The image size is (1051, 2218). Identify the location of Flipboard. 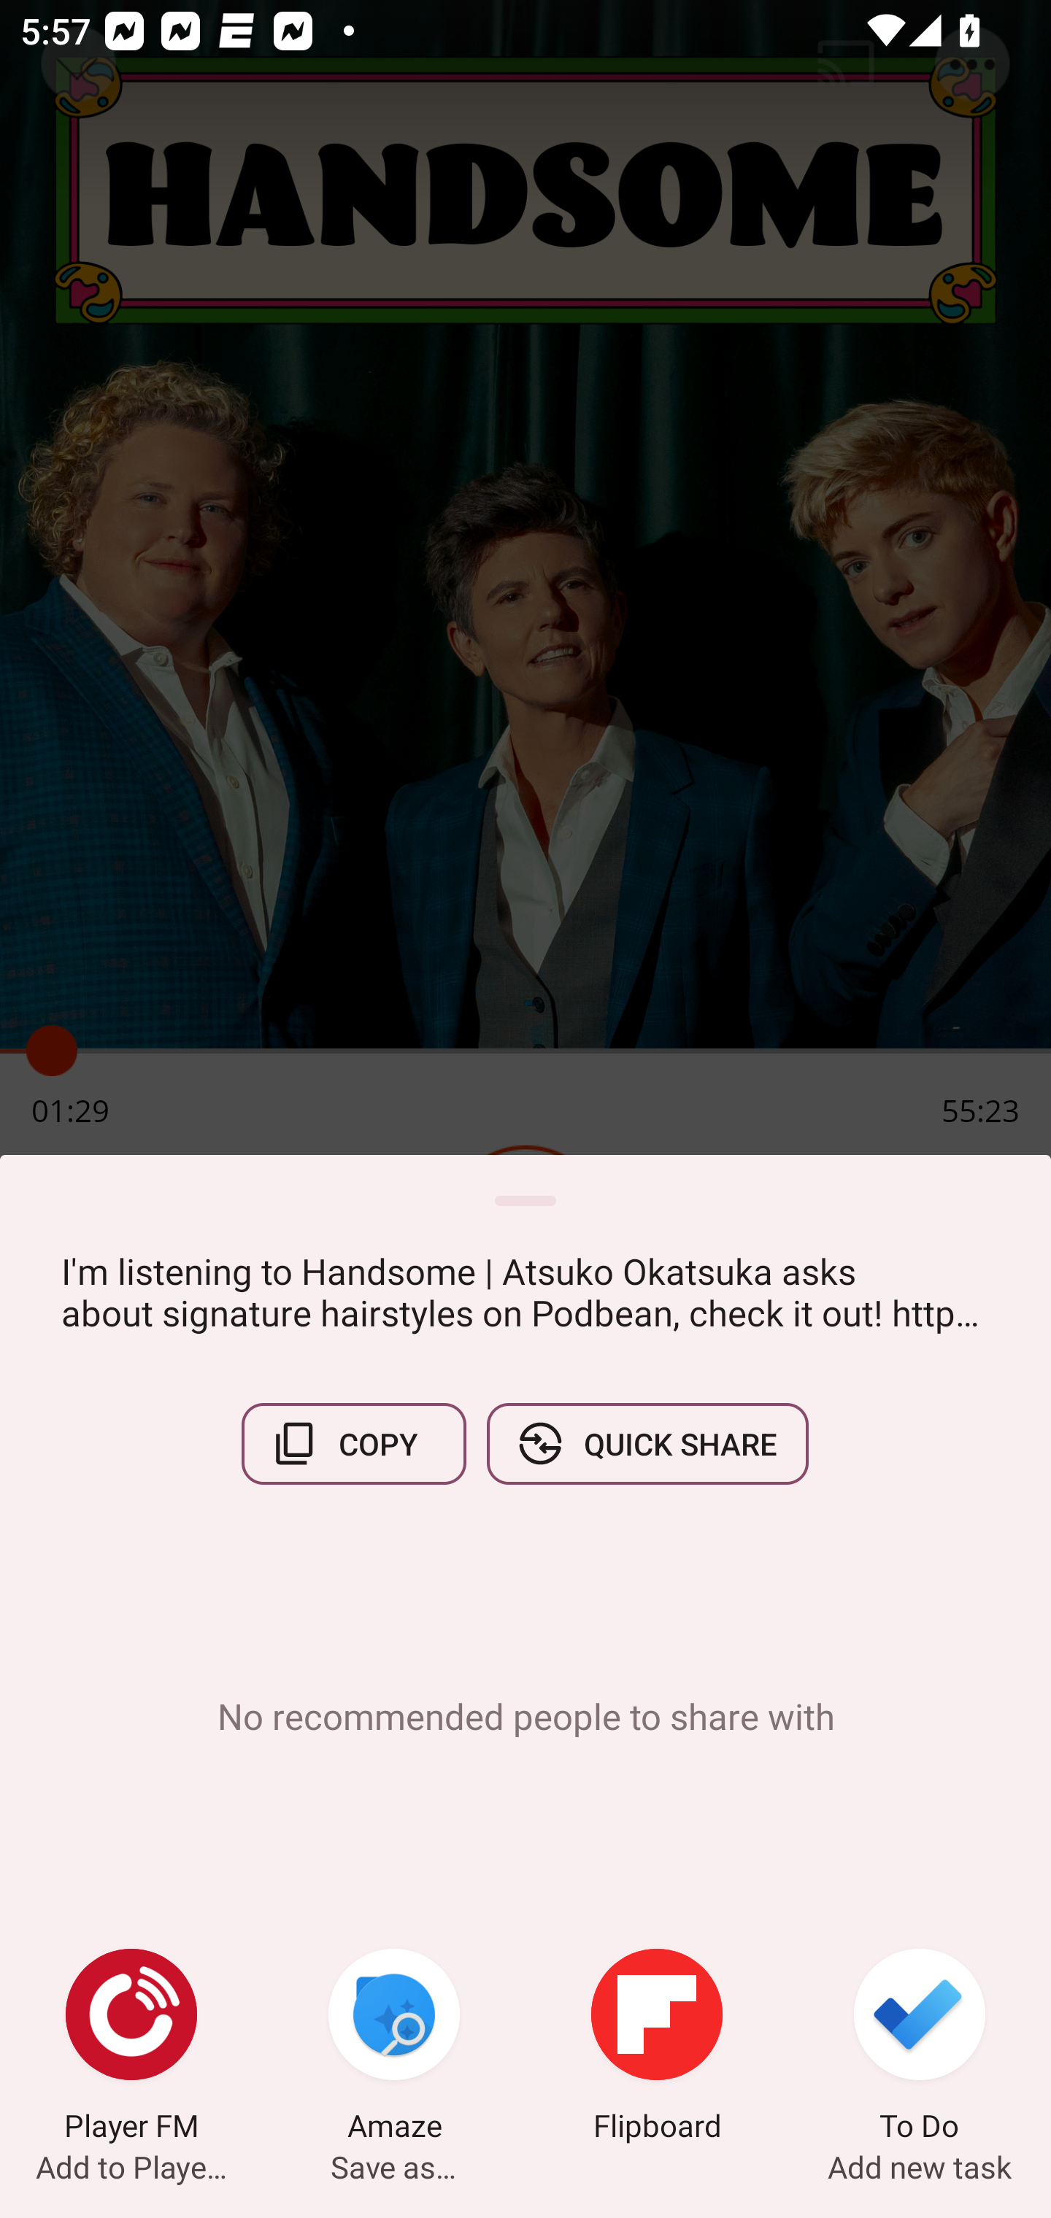
(657, 2049).